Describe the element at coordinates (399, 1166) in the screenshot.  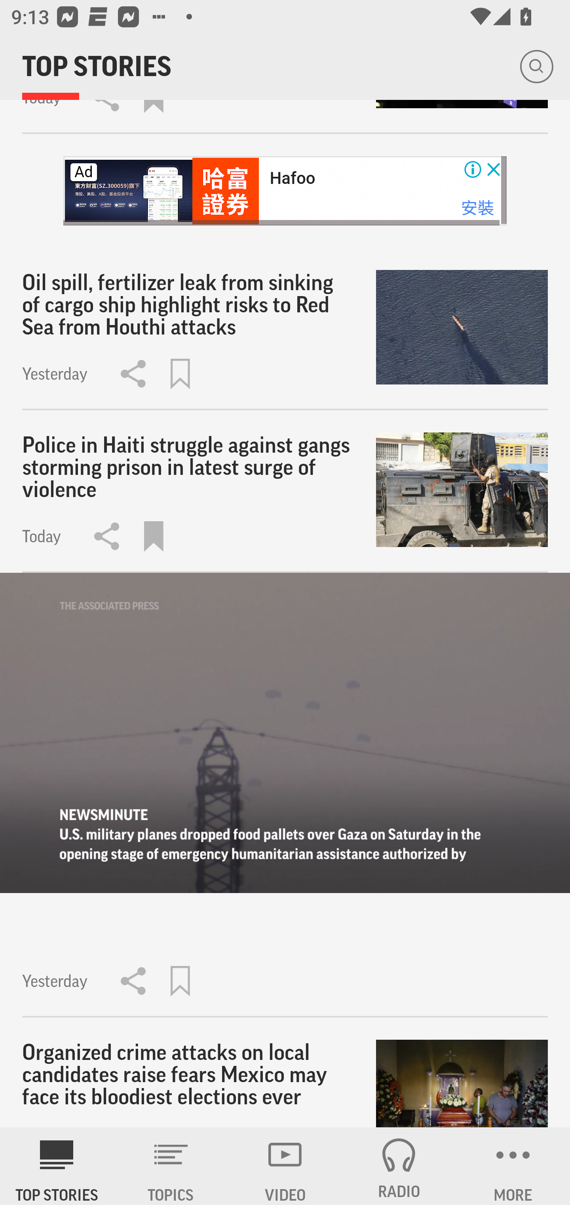
I see `RADIO` at that location.